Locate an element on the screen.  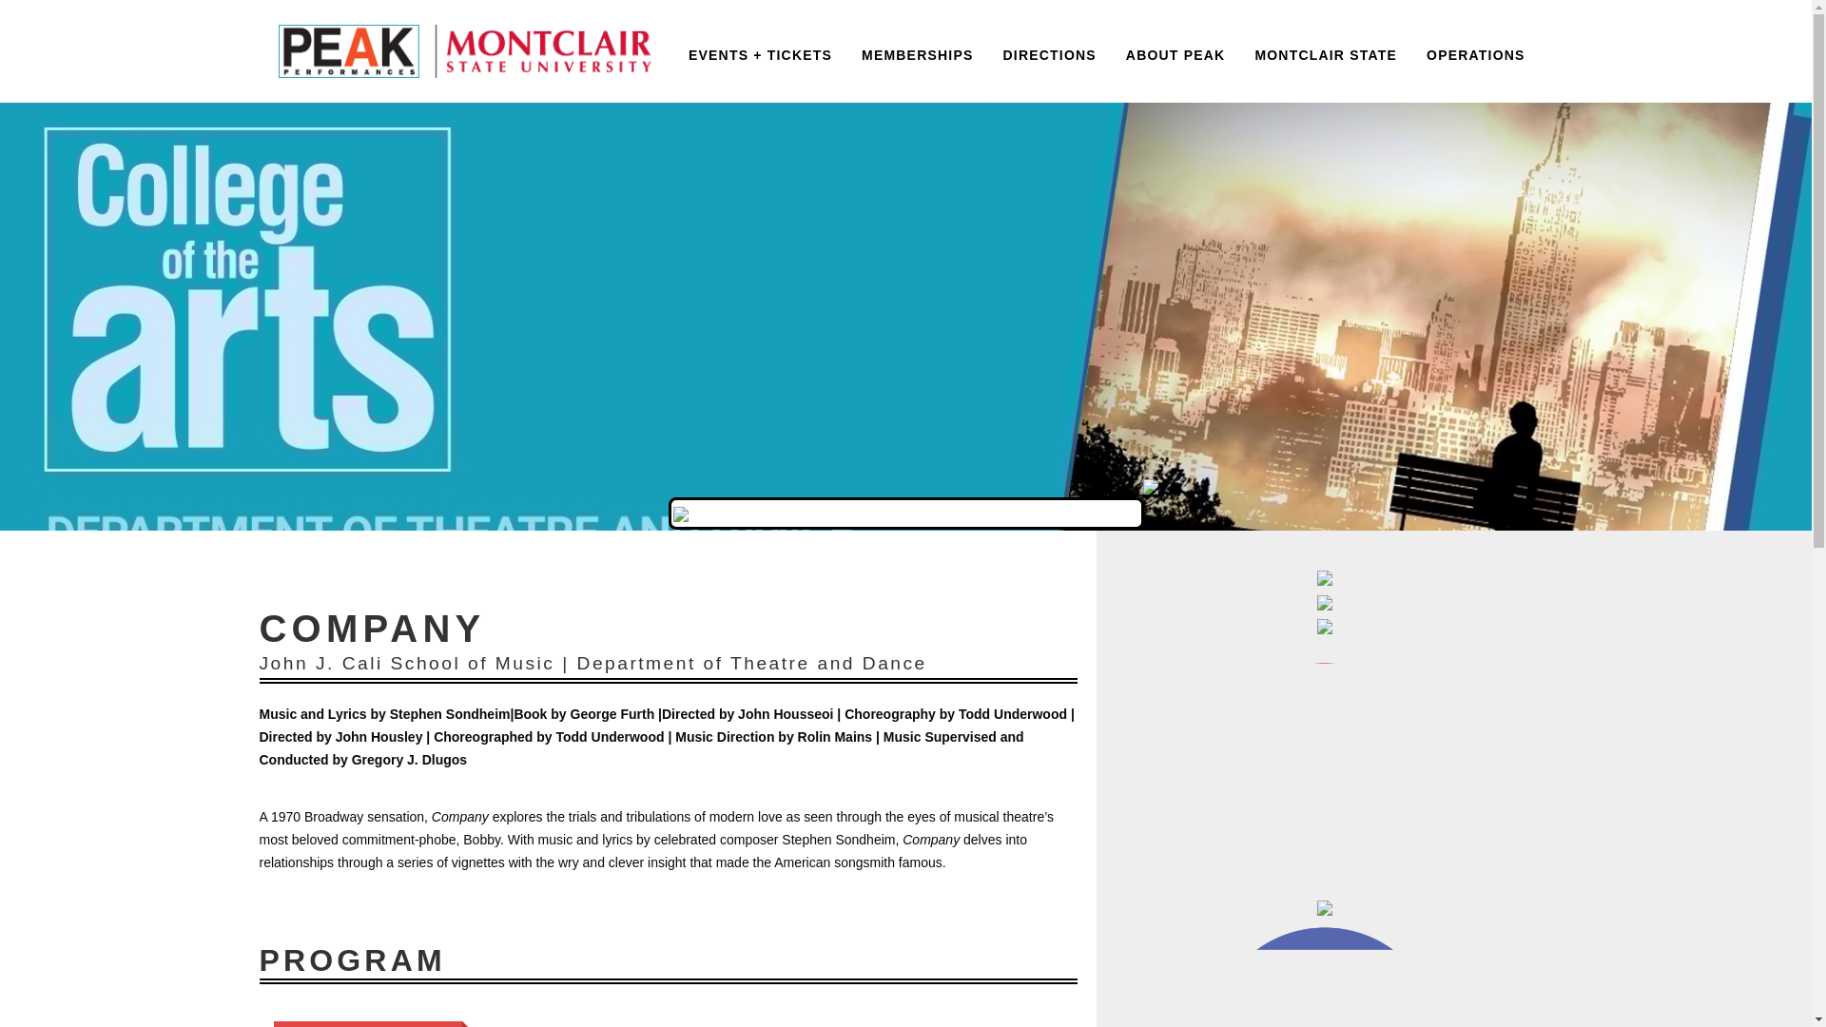
MONTCLAIR STATE is located at coordinates (1326, 51).